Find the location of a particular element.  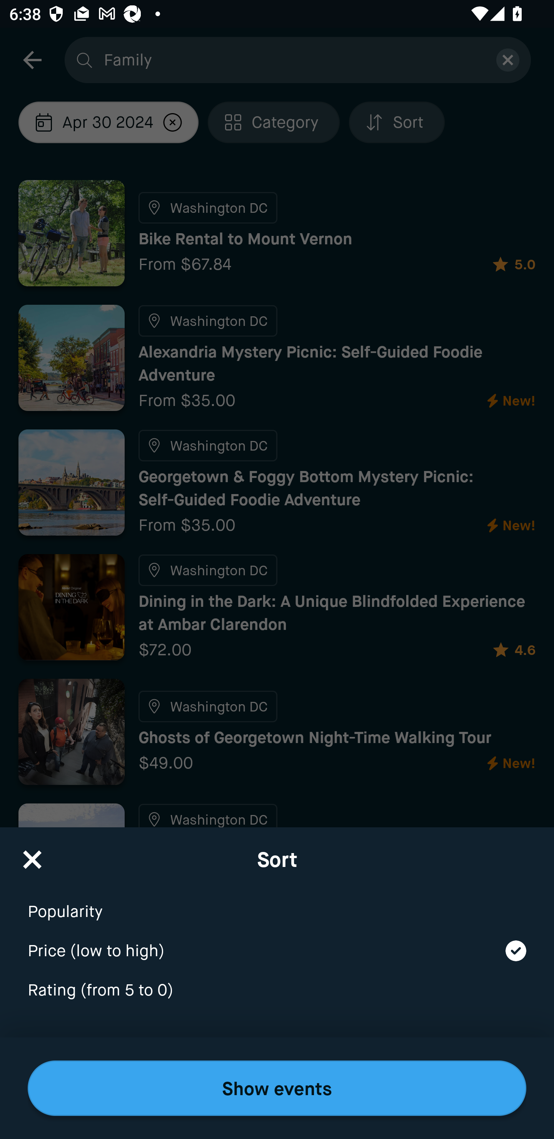

Popularity is located at coordinates (277, 903).